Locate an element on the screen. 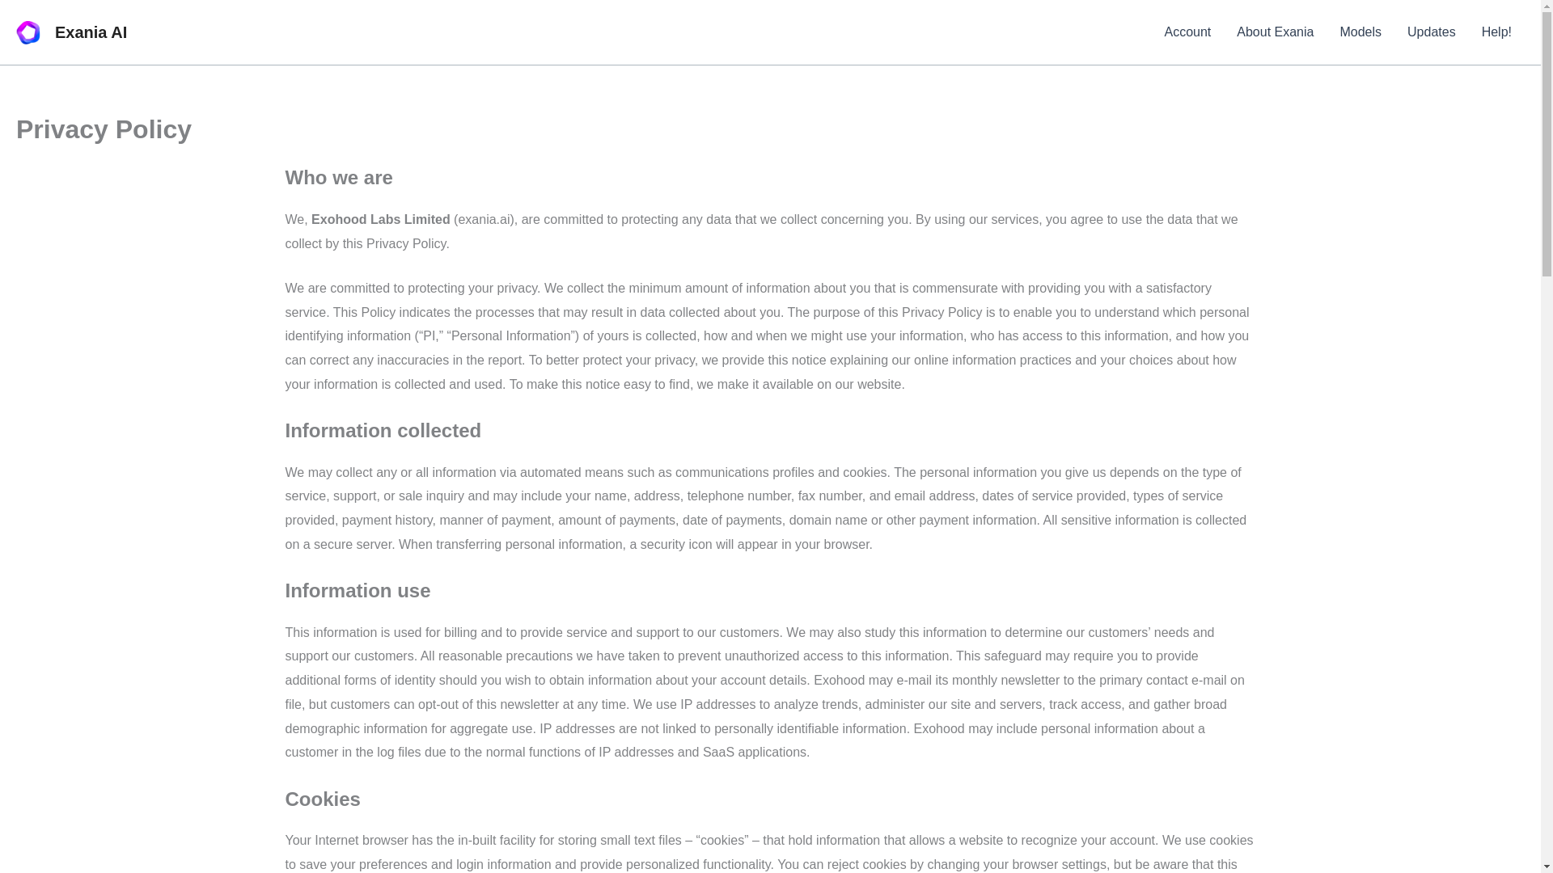 The height and width of the screenshot is (873, 1553). Exania AI is located at coordinates (91, 32).